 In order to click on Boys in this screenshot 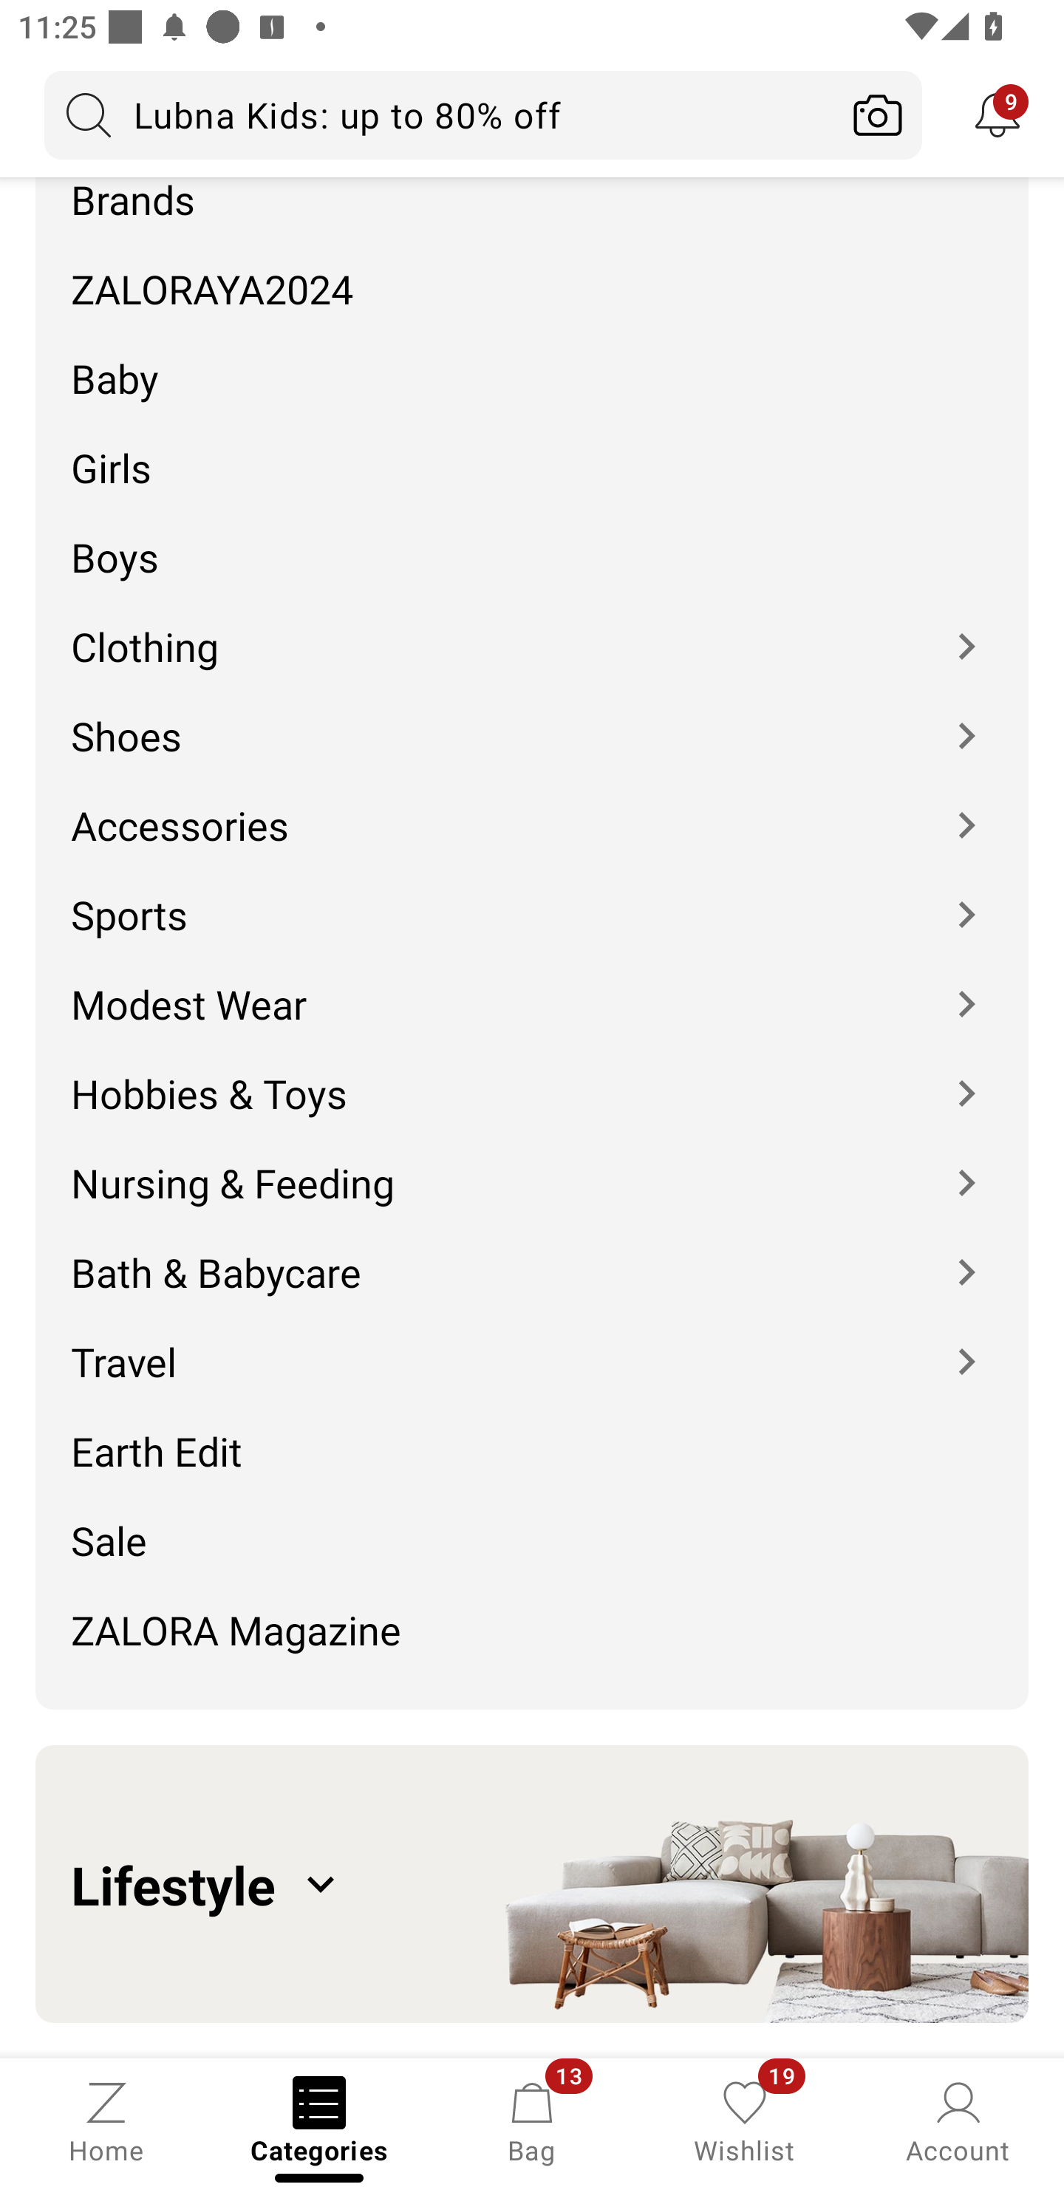, I will do `click(532, 539)`.